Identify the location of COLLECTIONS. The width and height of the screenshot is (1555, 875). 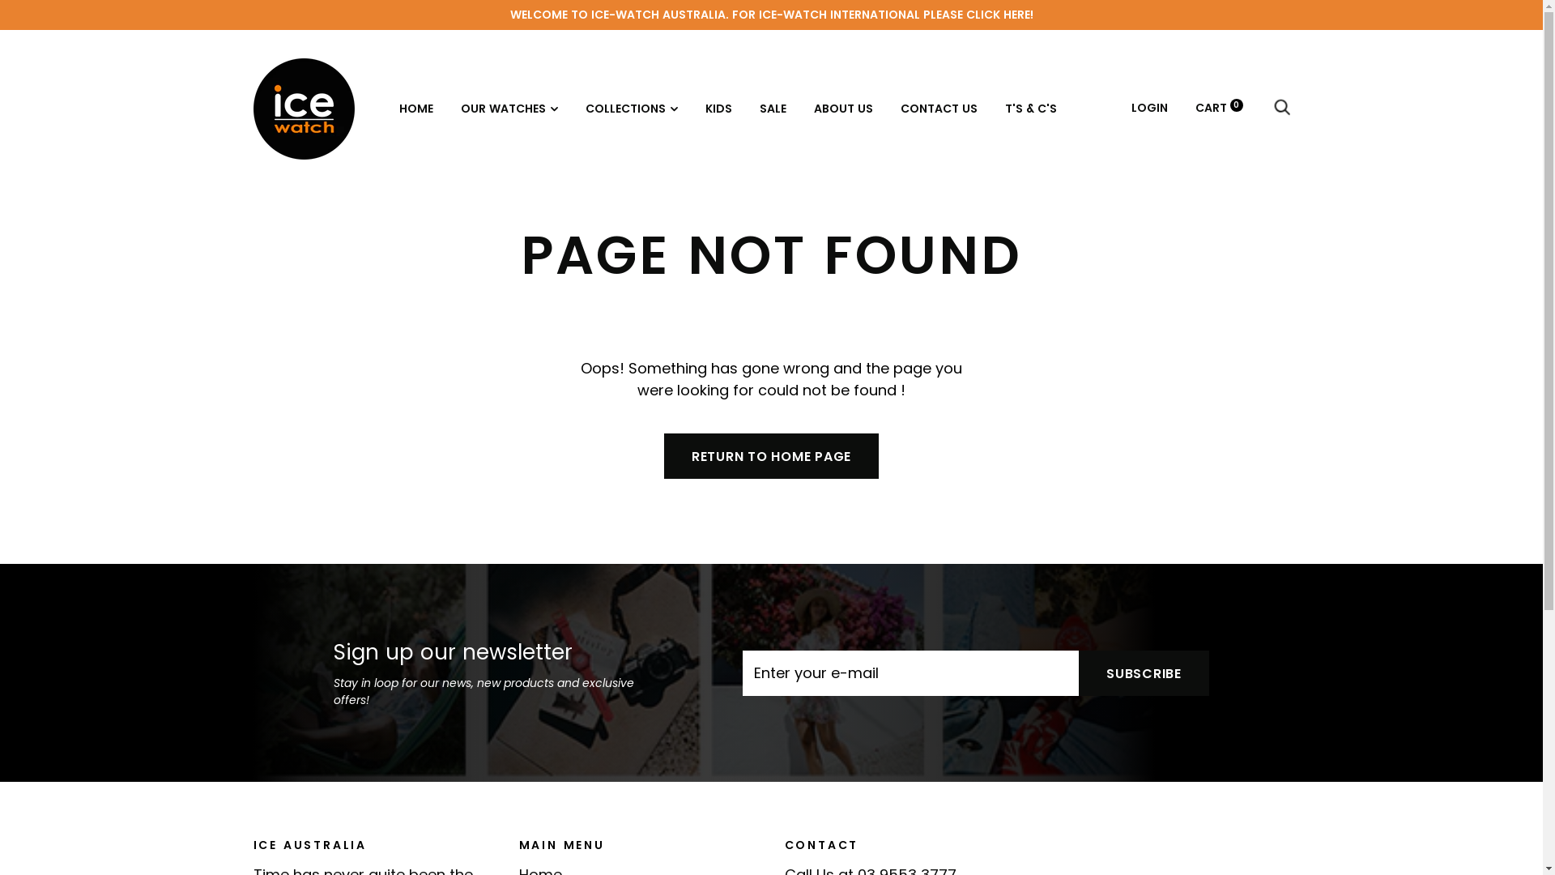
(631, 109).